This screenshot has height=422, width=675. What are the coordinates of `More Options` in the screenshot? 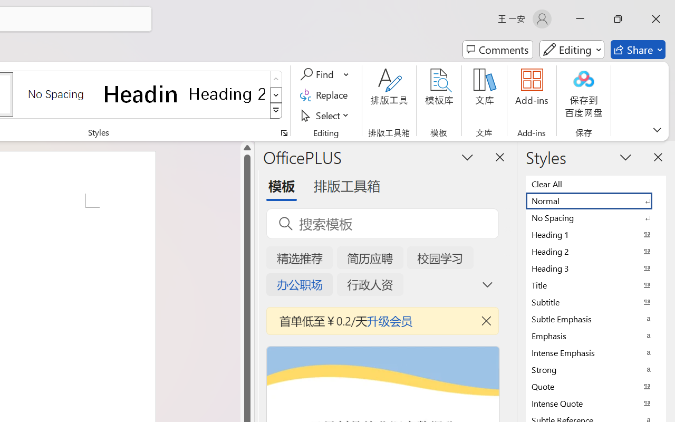 It's located at (347, 74).